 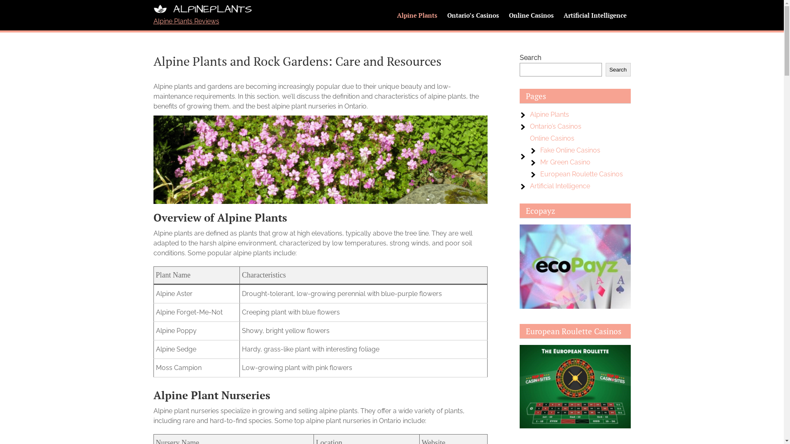 I want to click on Online Casinos, so click(x=531, y=15).